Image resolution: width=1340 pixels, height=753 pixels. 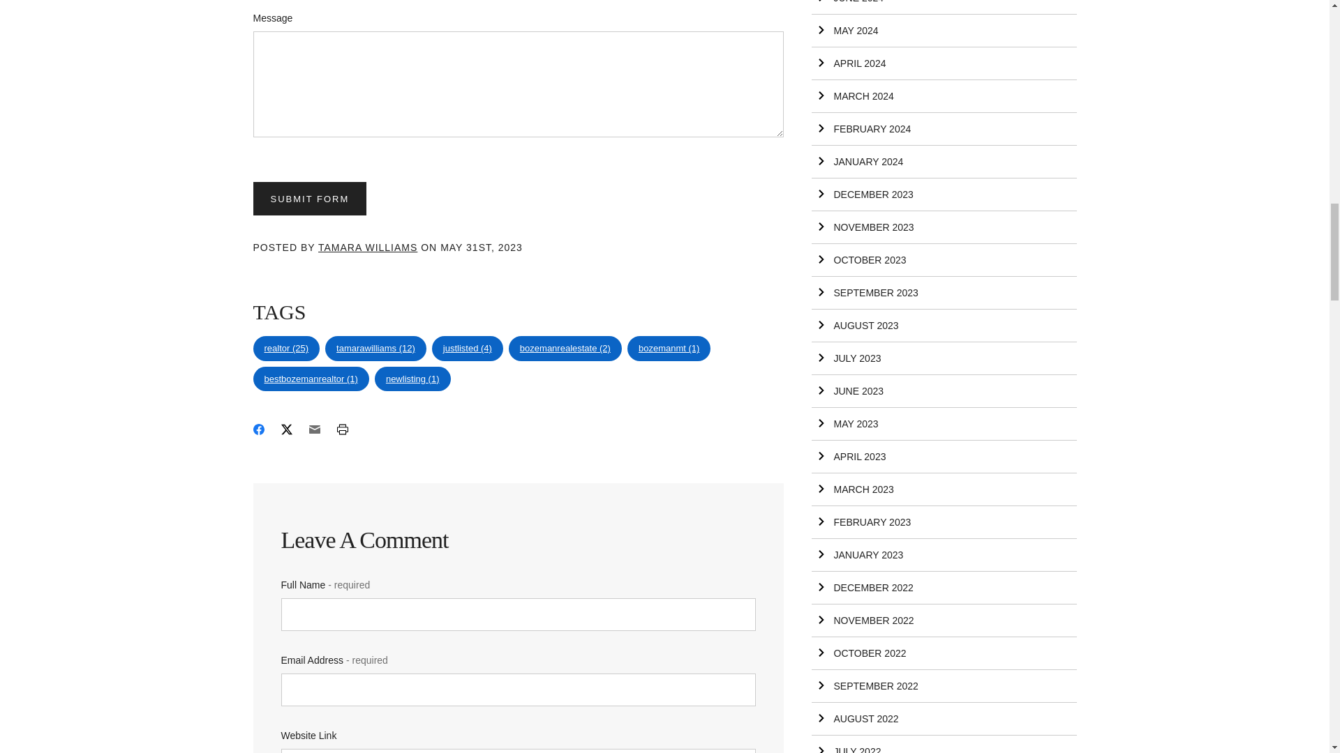 I want to click on realtor, so click(x=286, y=349).